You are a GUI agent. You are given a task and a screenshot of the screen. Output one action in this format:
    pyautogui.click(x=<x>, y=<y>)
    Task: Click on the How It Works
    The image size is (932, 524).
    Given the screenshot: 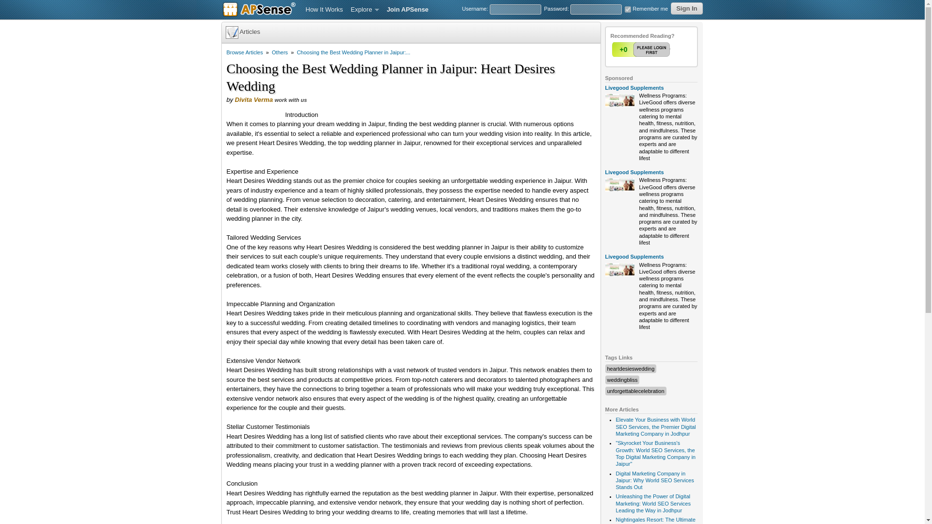 What is the action you would take?
    pyautogui.click(x=324, y=10)
    